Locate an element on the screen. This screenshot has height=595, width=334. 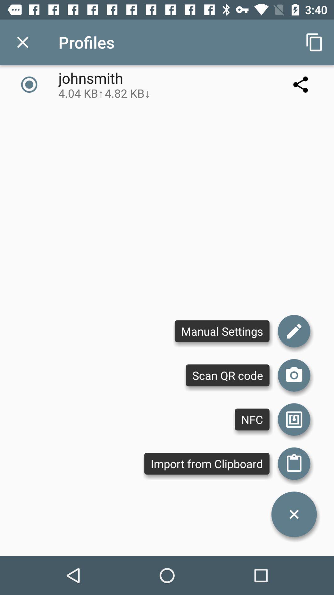
toggle nfc recognition is located at coordinates (294, 420).